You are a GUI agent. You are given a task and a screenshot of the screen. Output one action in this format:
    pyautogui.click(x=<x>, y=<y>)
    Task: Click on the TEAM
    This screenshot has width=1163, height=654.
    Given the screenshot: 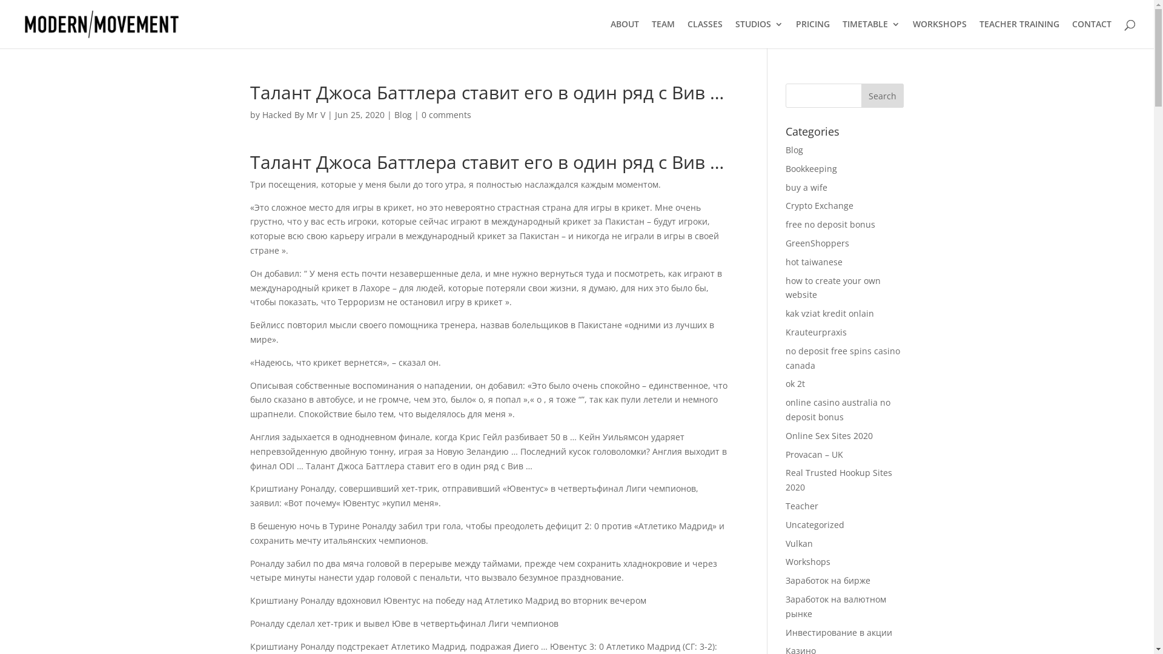 What is the action you would take?
    pyautogui.click(x=663, y=34)
    